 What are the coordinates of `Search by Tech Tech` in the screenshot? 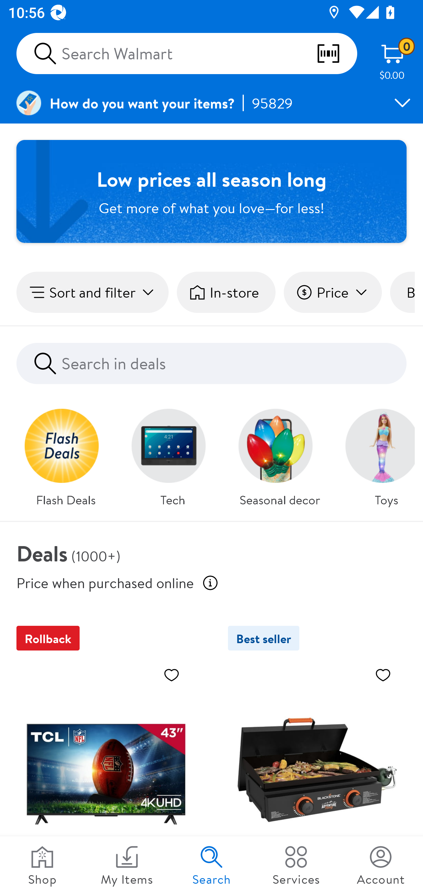 It's located at (173, 454).